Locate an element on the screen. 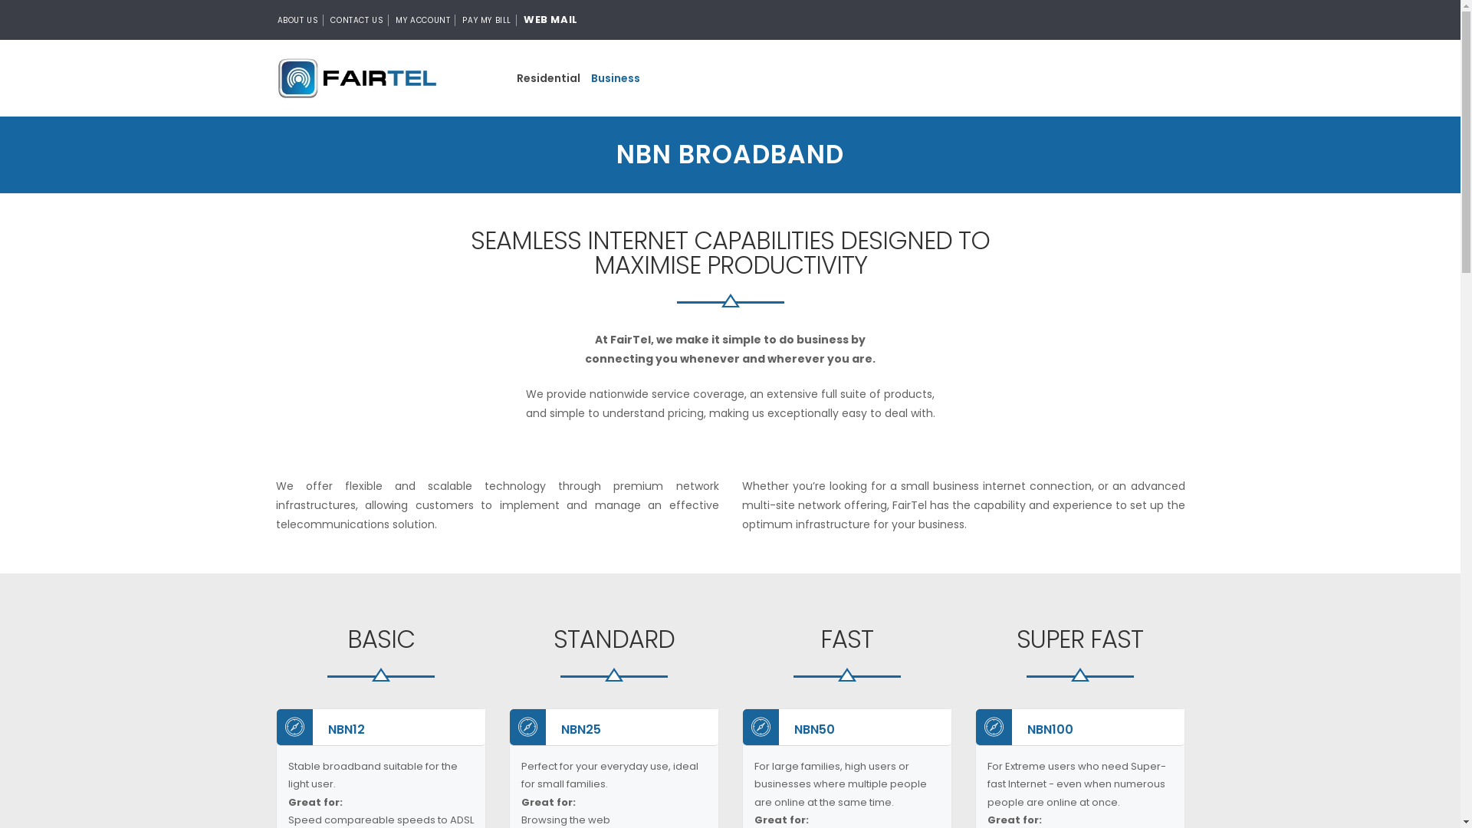 This screenshot has width=1472, height=828. Residential is located at coordinates (547, 78).